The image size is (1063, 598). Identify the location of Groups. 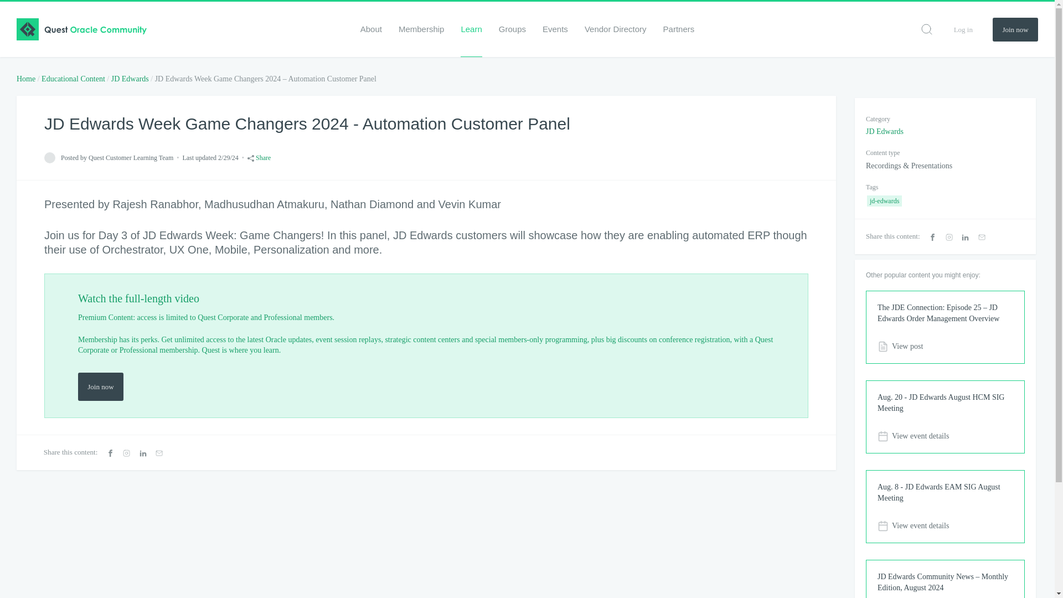
(512, 29).